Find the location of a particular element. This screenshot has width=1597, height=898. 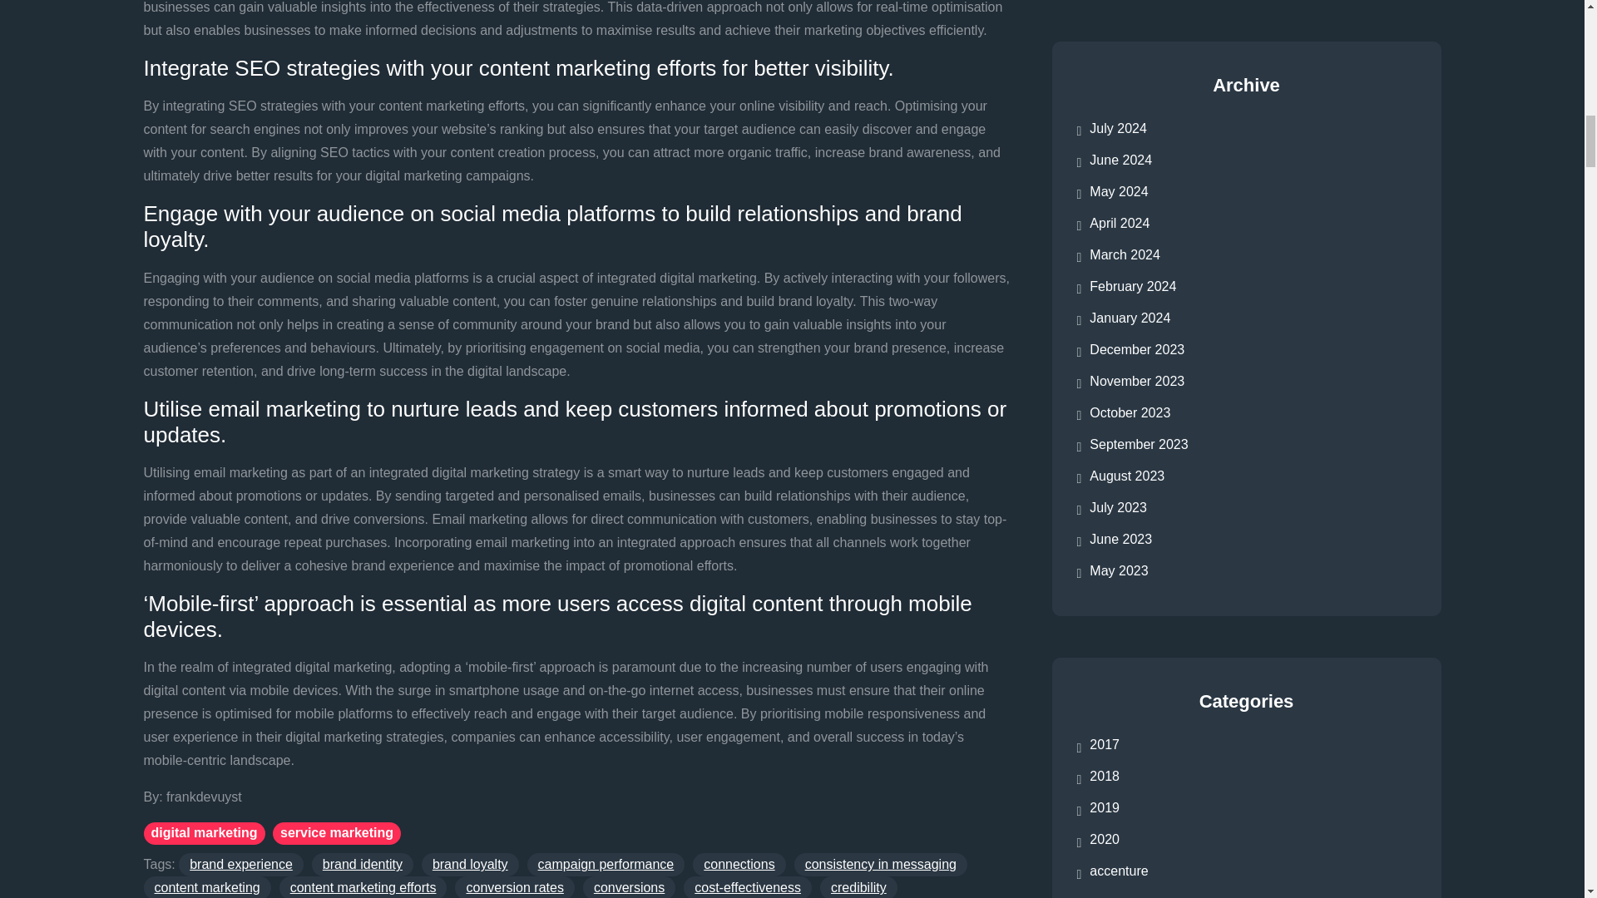

credibility is located at coordinates (858, 887).